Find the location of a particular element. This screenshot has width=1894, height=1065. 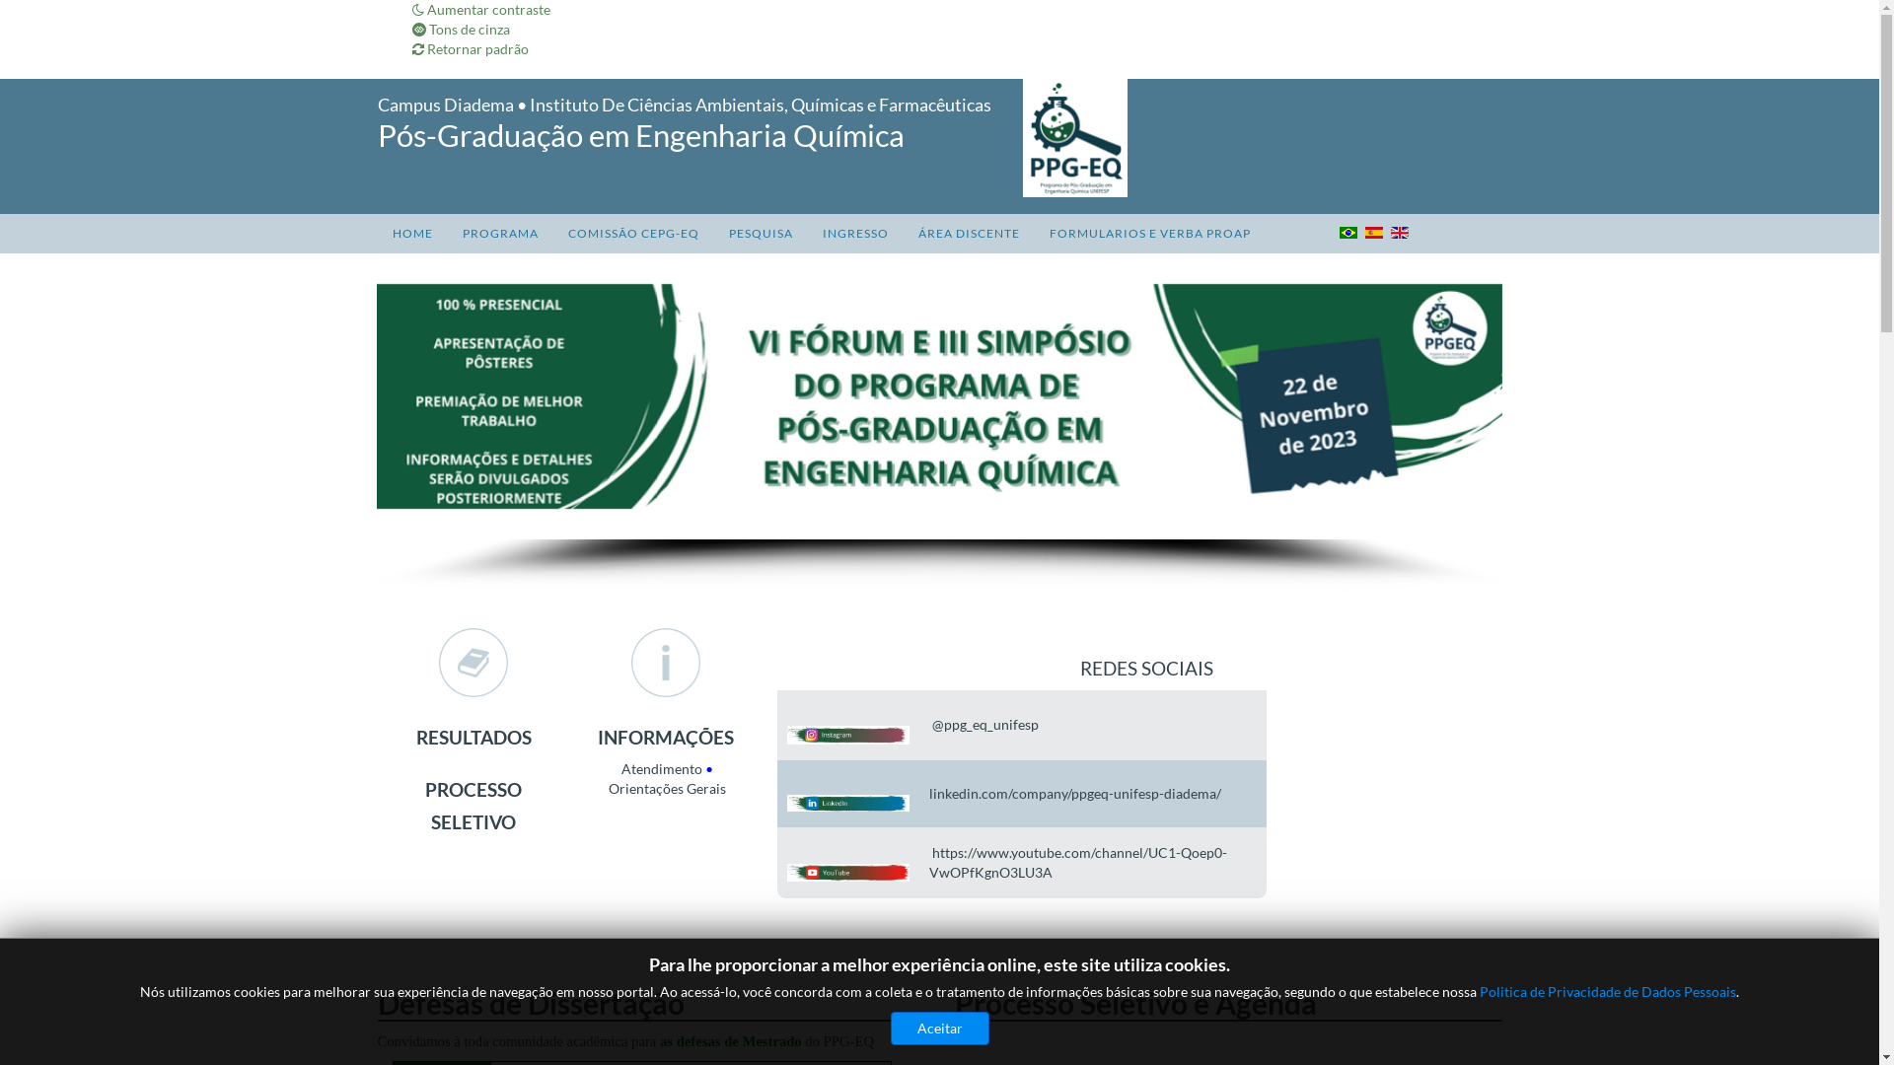

Politica de Privacidade de Dados Pessoais is located at coordinates (1608, 992).